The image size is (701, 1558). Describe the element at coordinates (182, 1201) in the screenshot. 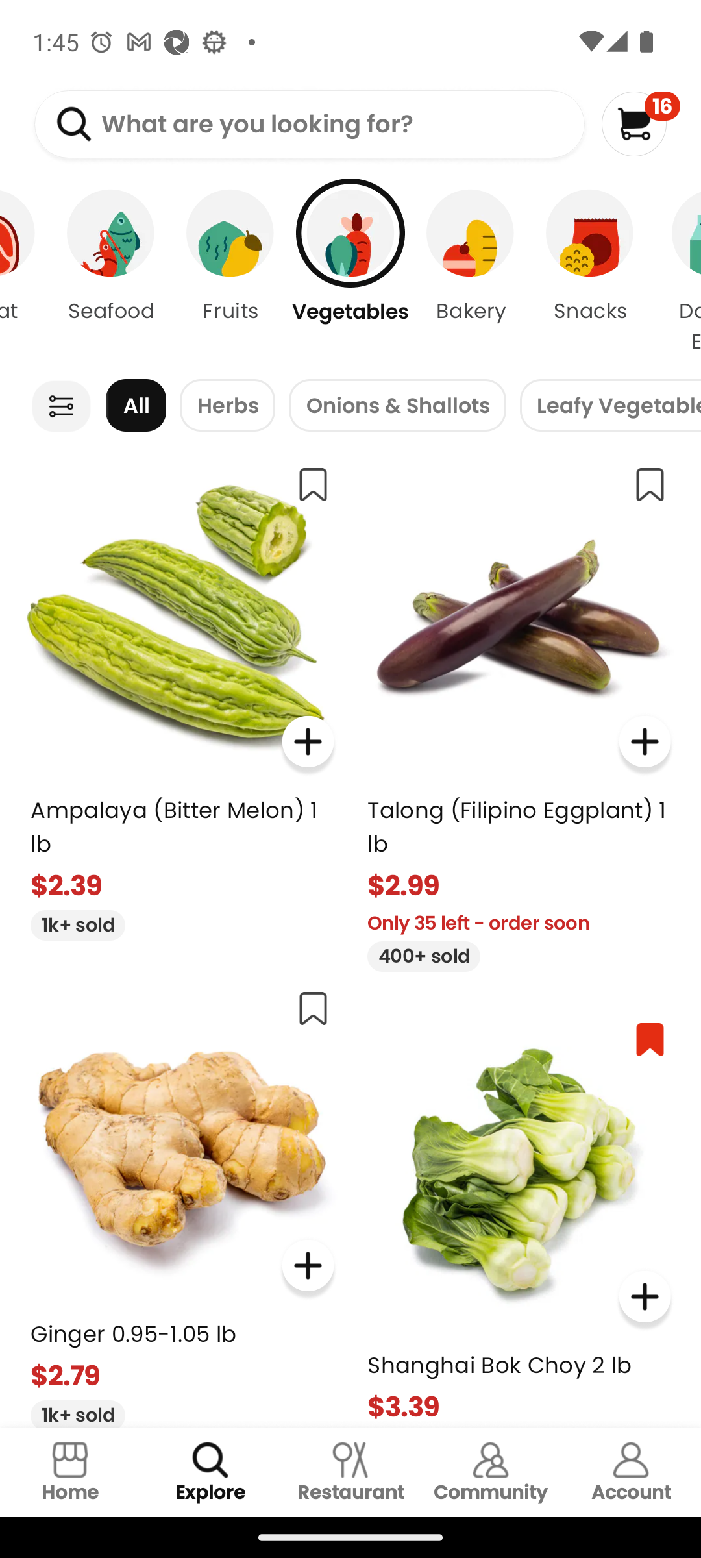

I see `Ginger 0.95-1.05 lb $2.79 1k+ sold` at that location.